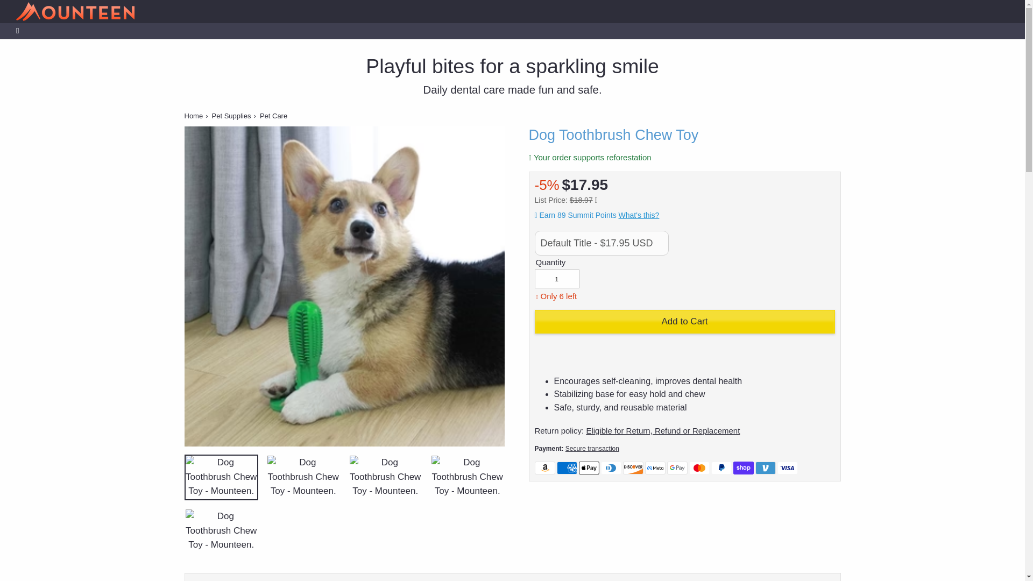 Image resolution: width=1033 pixels, height=581 pixels. Describe the element at coordinates (677, 468) in the screenshot. I see `Google Pay` at that location.